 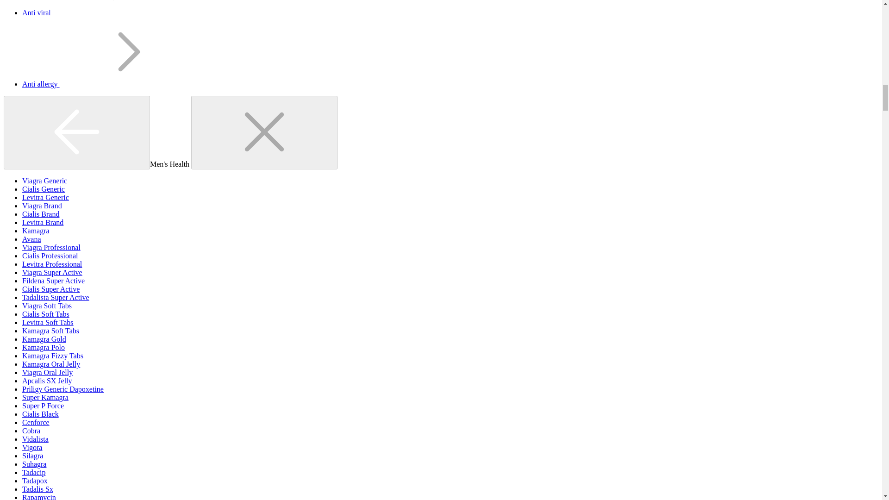 What do you see at coordinates (31, 239) in the screenshot?
I see `Avana` at bounding box center [31, 239].